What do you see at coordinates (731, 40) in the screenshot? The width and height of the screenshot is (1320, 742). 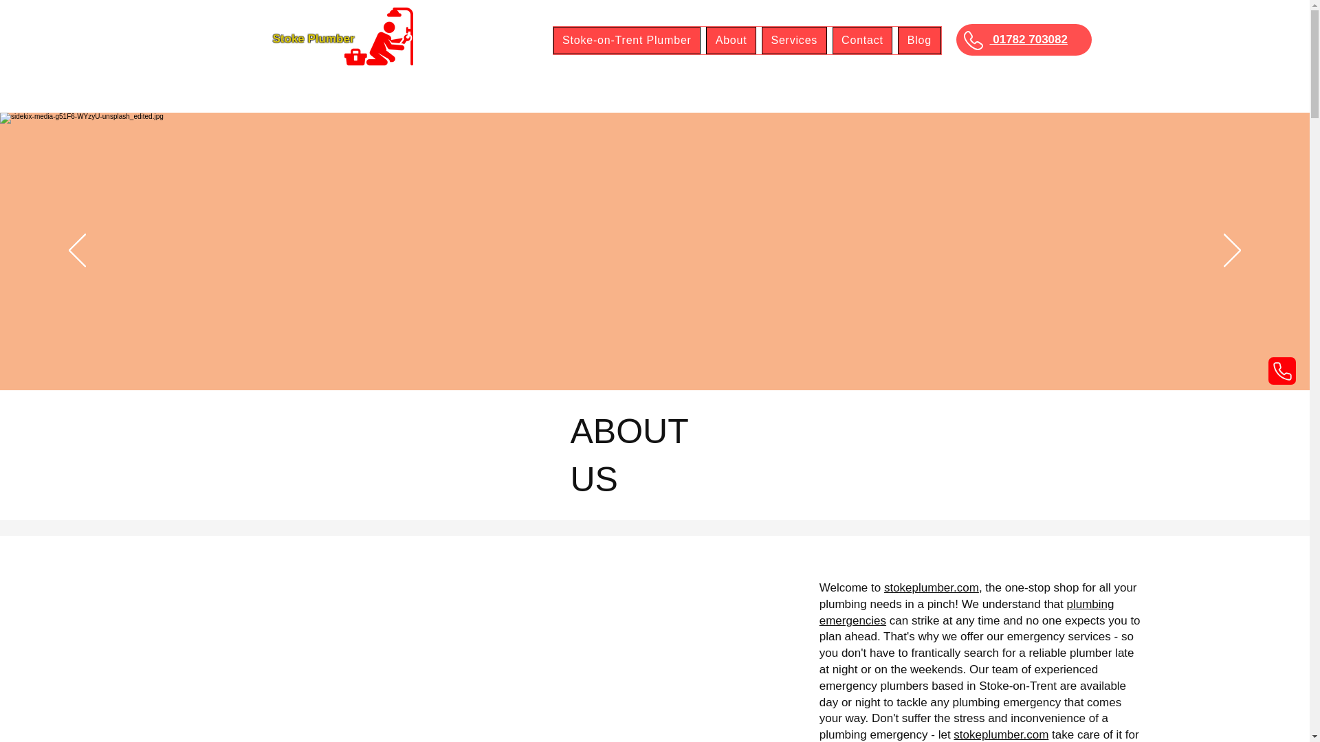 I see `About` at bounding box center [731, 40].